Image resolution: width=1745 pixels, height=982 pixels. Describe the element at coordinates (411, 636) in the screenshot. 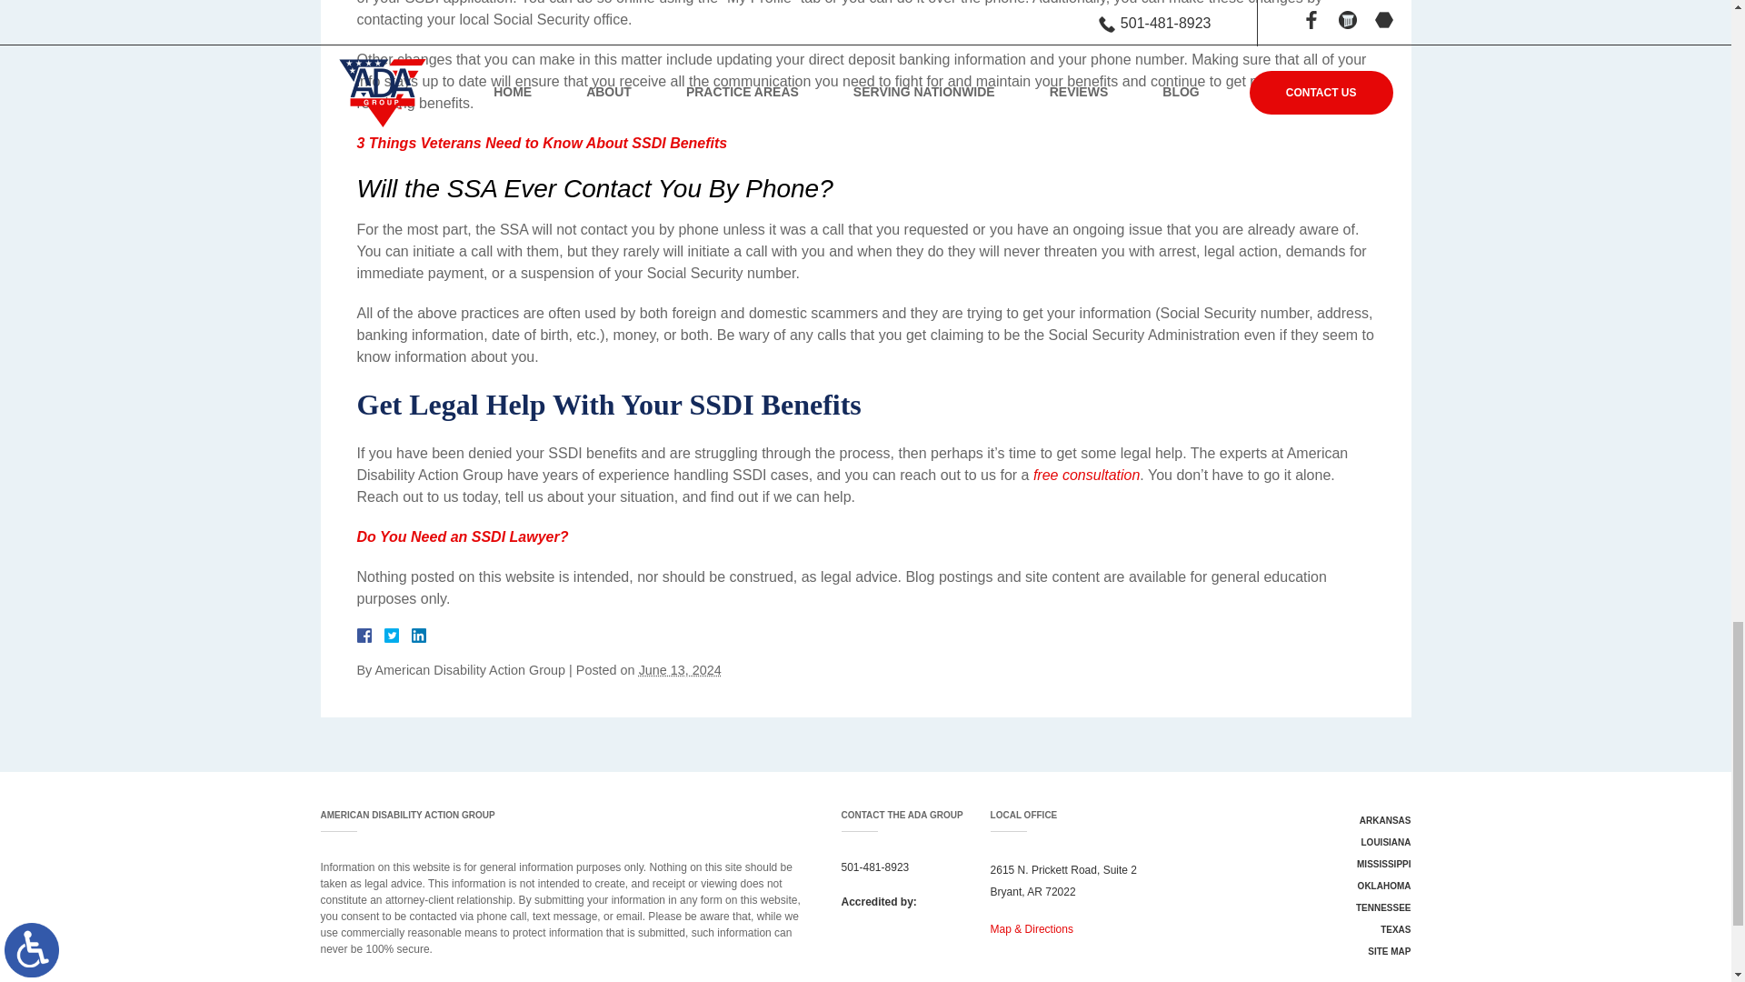

I see `LinkedIn` at that location.